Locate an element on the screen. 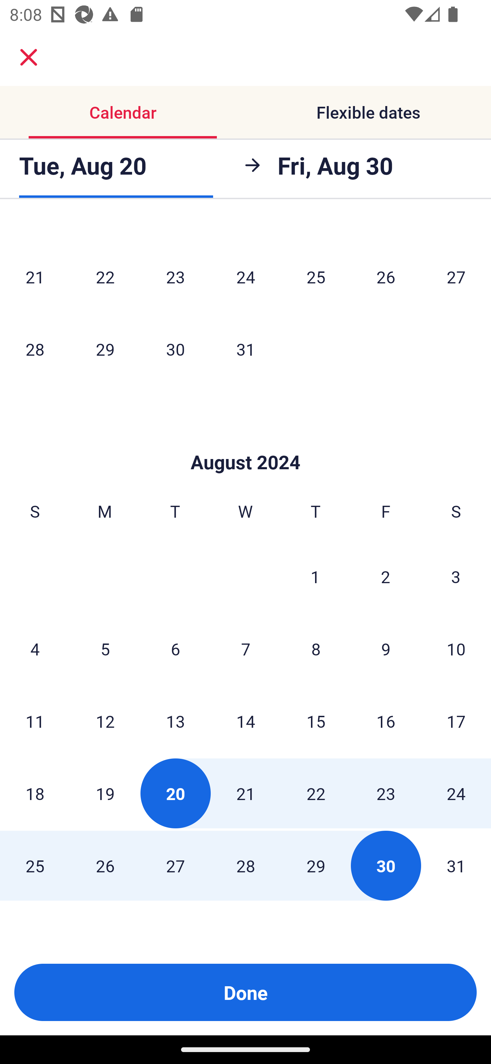  24 Wednesday, July 24, 2024 is located at coordinates (245, 277).